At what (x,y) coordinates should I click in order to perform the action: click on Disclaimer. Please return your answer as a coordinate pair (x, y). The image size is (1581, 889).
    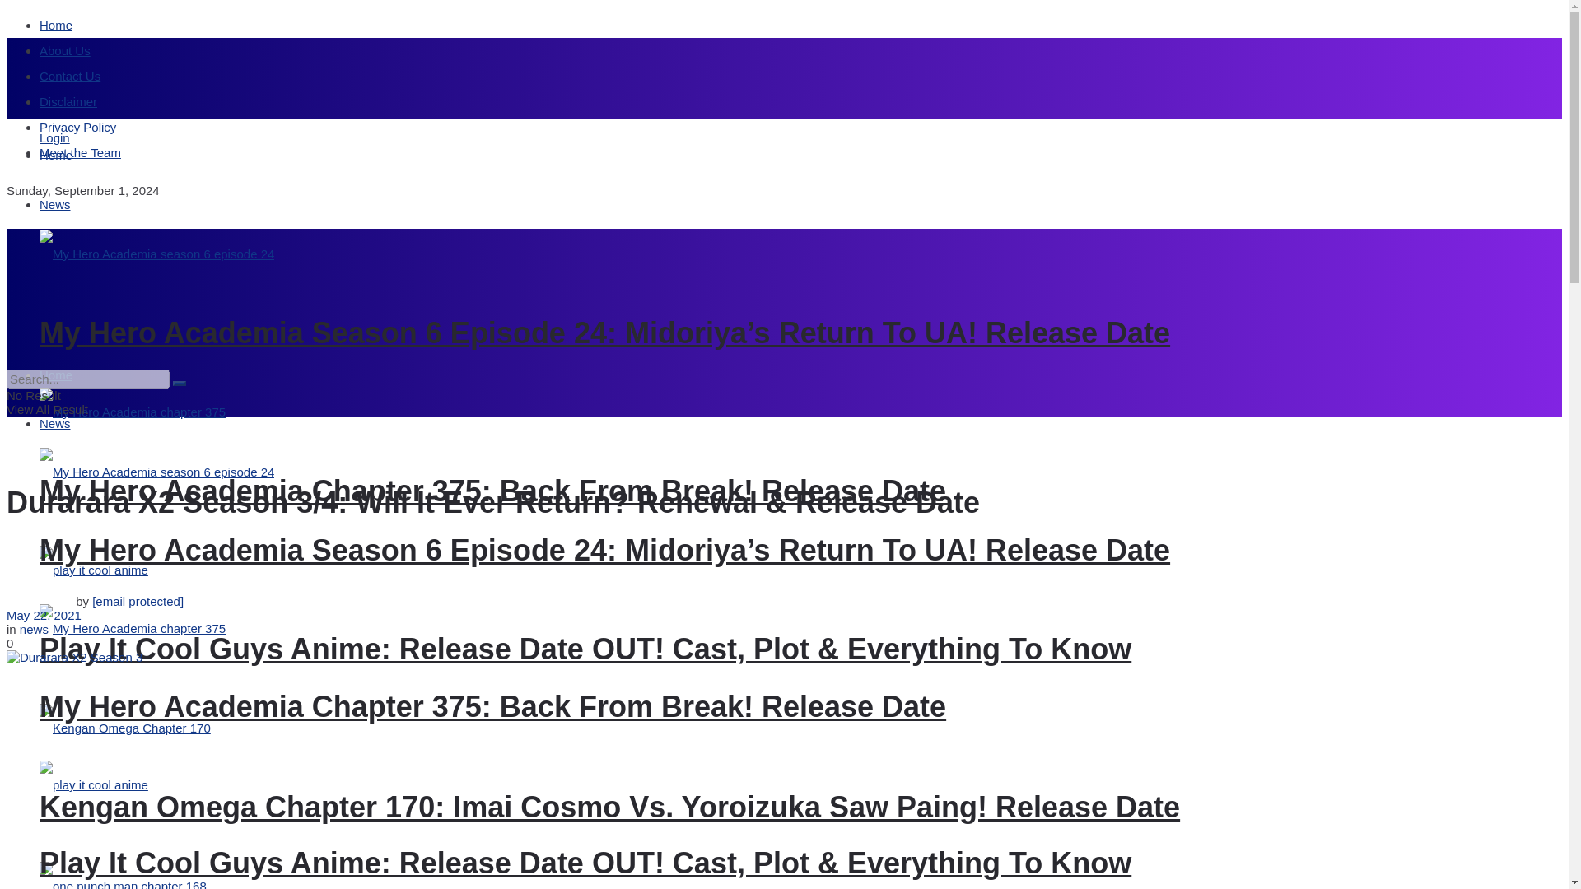
    Looking at the image, I should click on (68, 100).